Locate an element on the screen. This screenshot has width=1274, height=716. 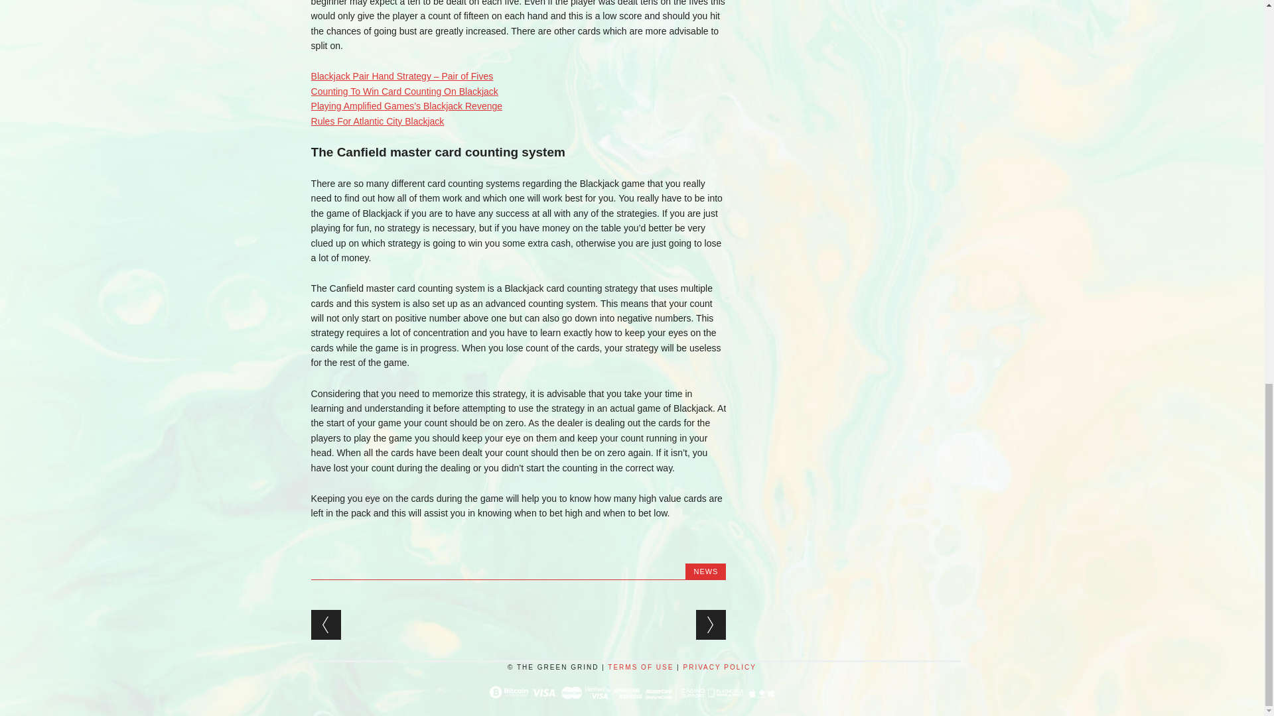
NEWS is located at coordinates (705, 571).